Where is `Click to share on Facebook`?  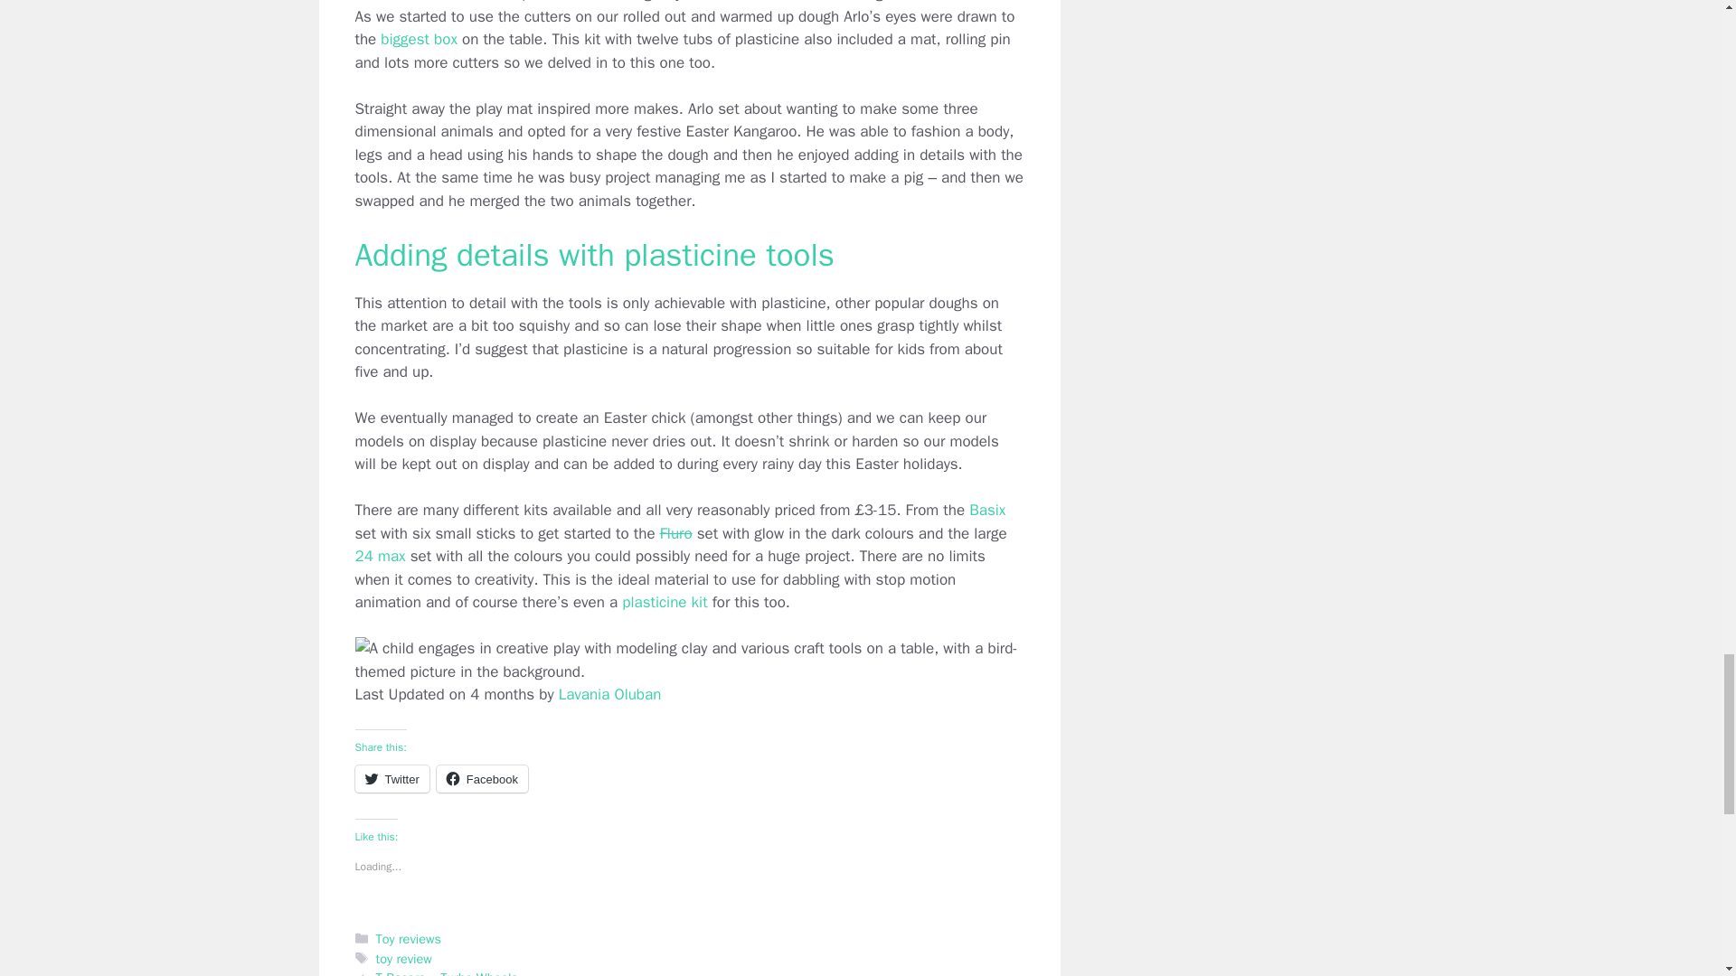
Click to share on Facebook is located at coordinates (482, 778).